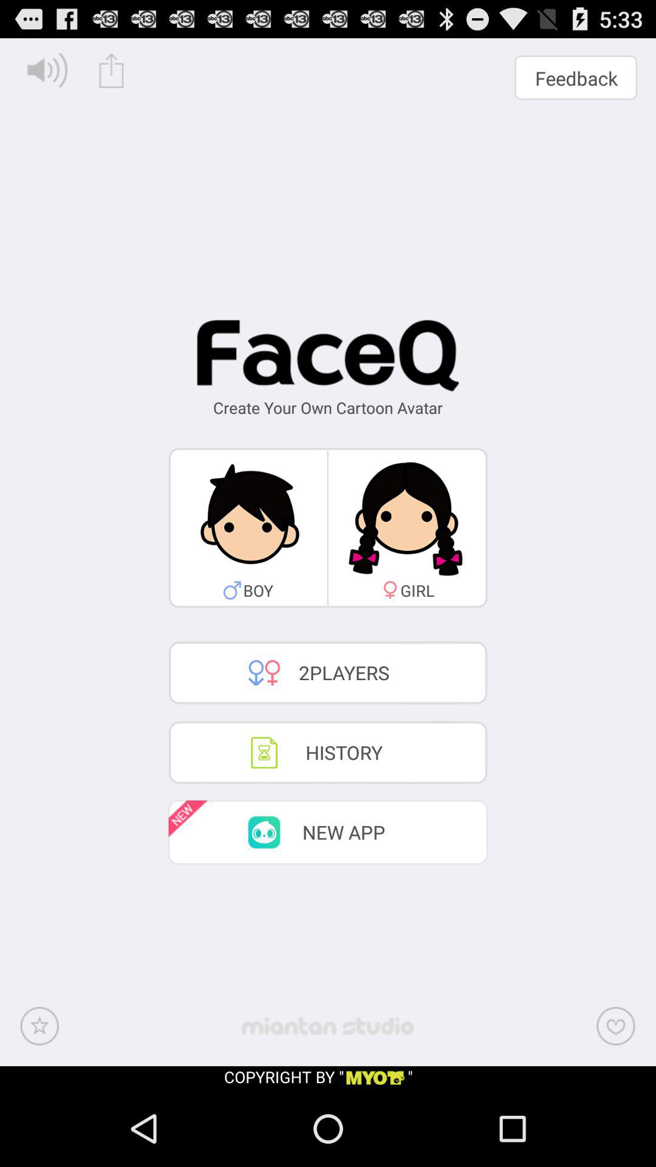  Describe the element at coordinates (375, 1078) in the screenshot. I see `select the logo which is just beside the text copyright by` at that location.